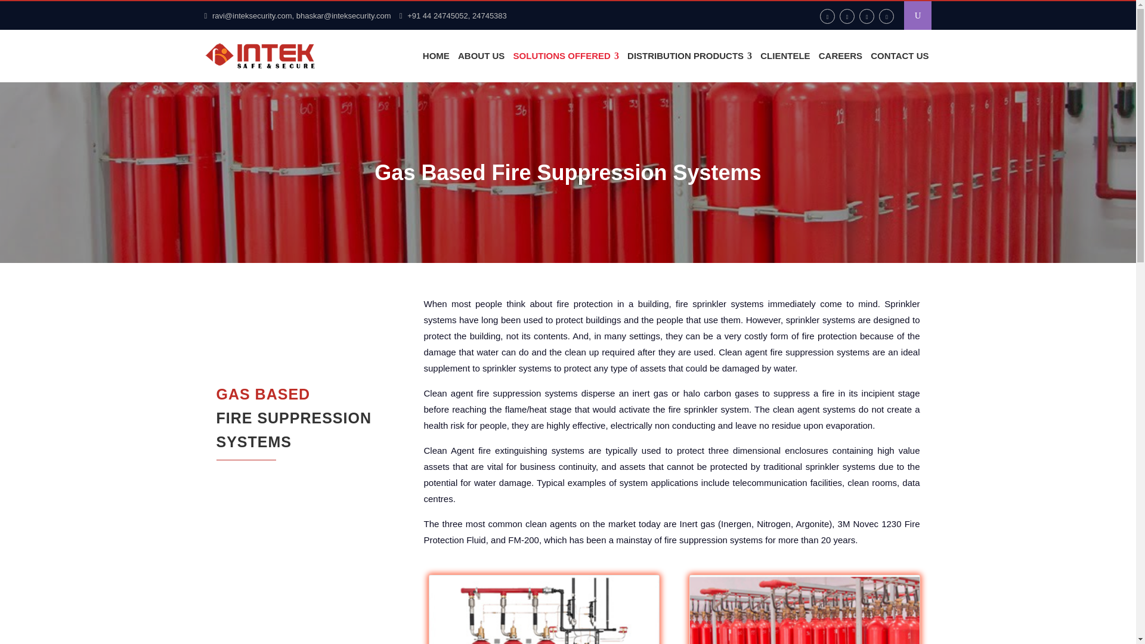 The image size is (1145, 644). Describe the element at coordinates (436, 55) in the screenshot. I see `HOME` at that location.